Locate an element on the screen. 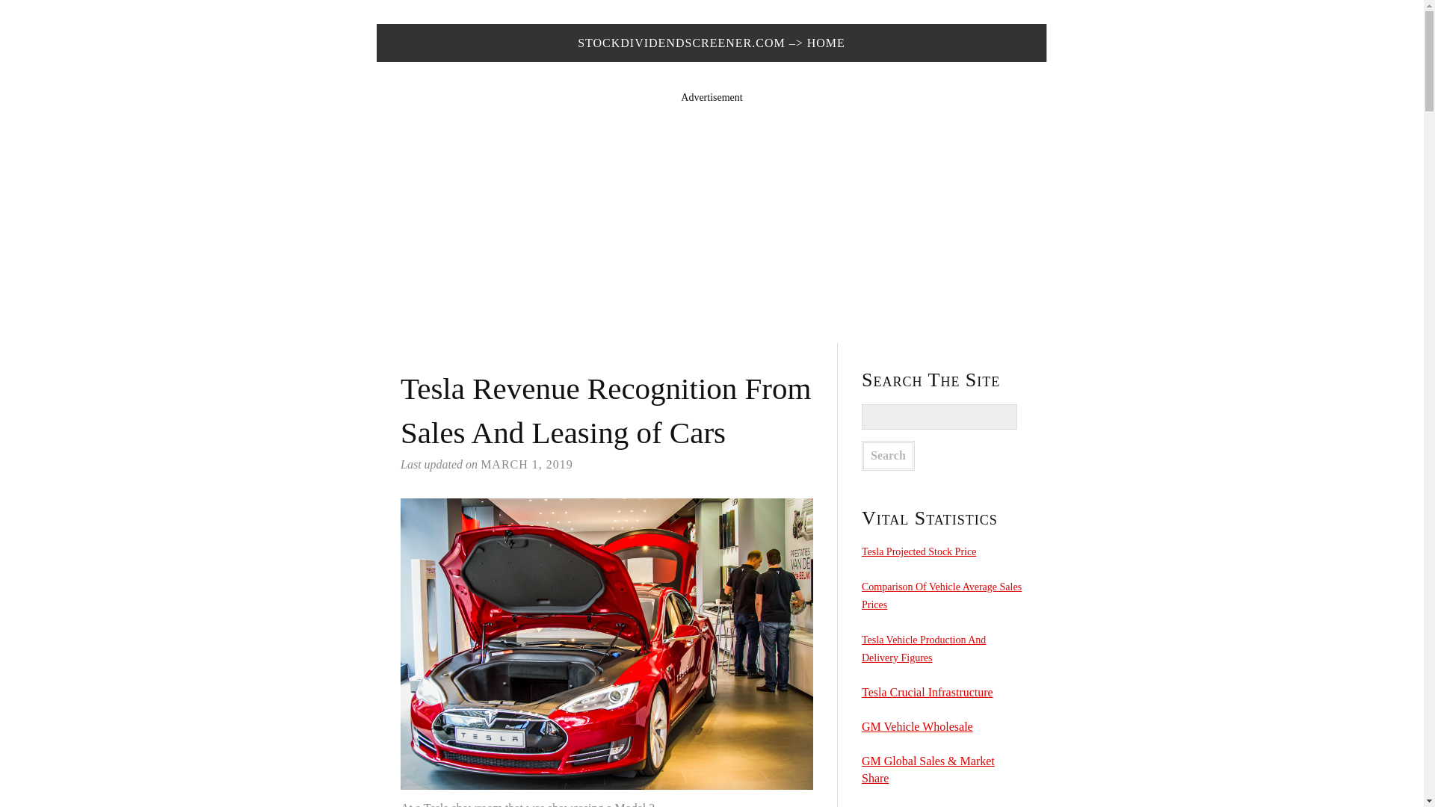 The height and width of the screenshot is (807, 1435). 2019-03-01 is located at coordinates (526, 464).